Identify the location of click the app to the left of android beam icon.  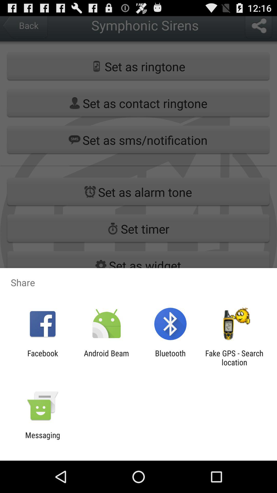
(43, 358).